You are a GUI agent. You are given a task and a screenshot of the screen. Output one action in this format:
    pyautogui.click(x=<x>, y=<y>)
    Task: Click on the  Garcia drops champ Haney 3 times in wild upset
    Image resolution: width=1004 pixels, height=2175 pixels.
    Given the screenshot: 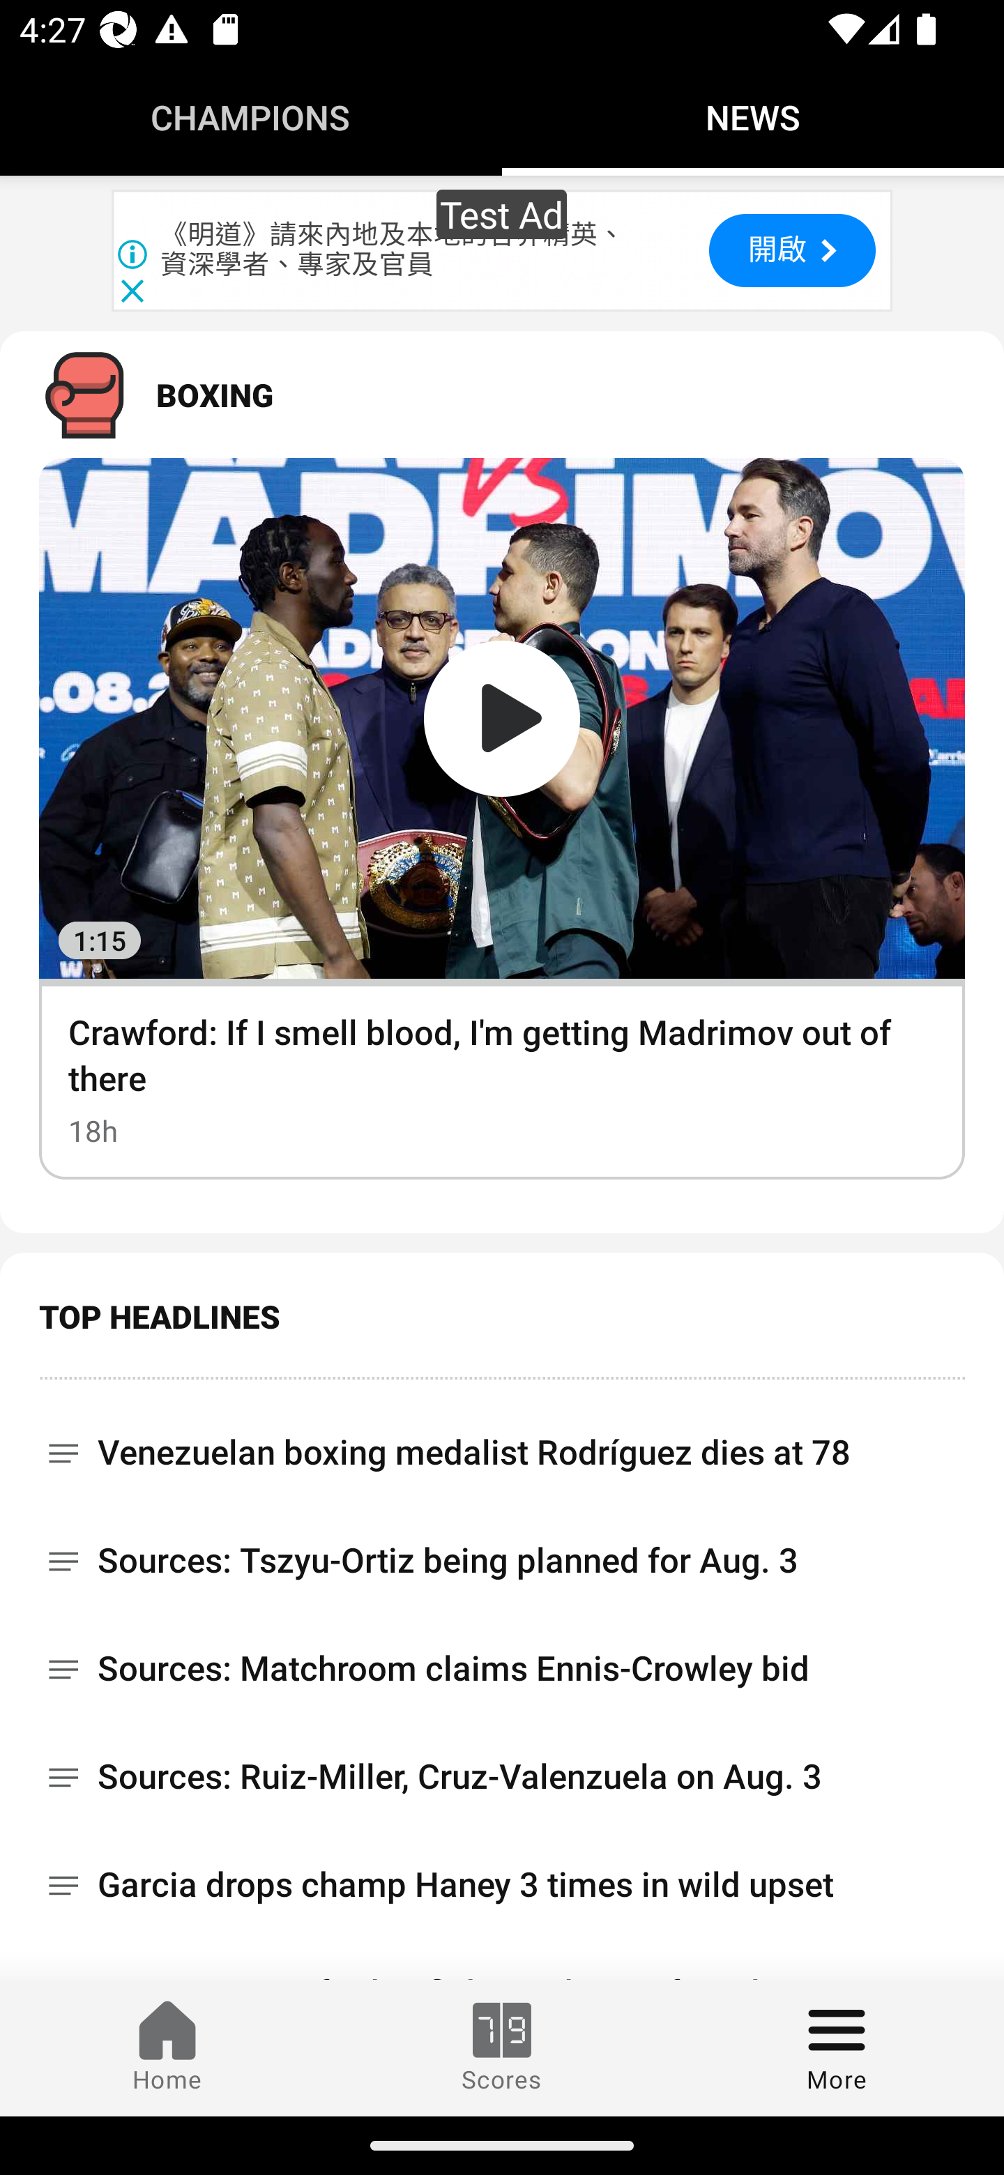 What is the action you would take?
    pyautogui.click(x=502, y=1886)
    